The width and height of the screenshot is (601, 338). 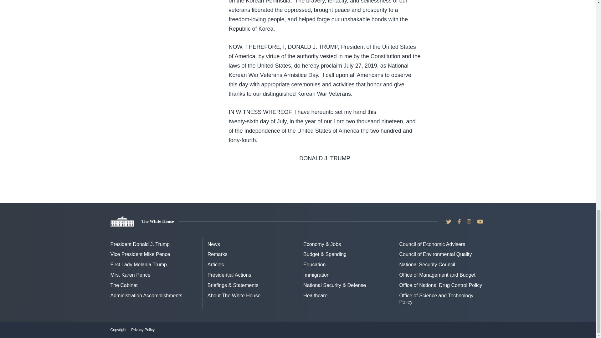 I want to click on Immigration, so click(x=316, y=275).